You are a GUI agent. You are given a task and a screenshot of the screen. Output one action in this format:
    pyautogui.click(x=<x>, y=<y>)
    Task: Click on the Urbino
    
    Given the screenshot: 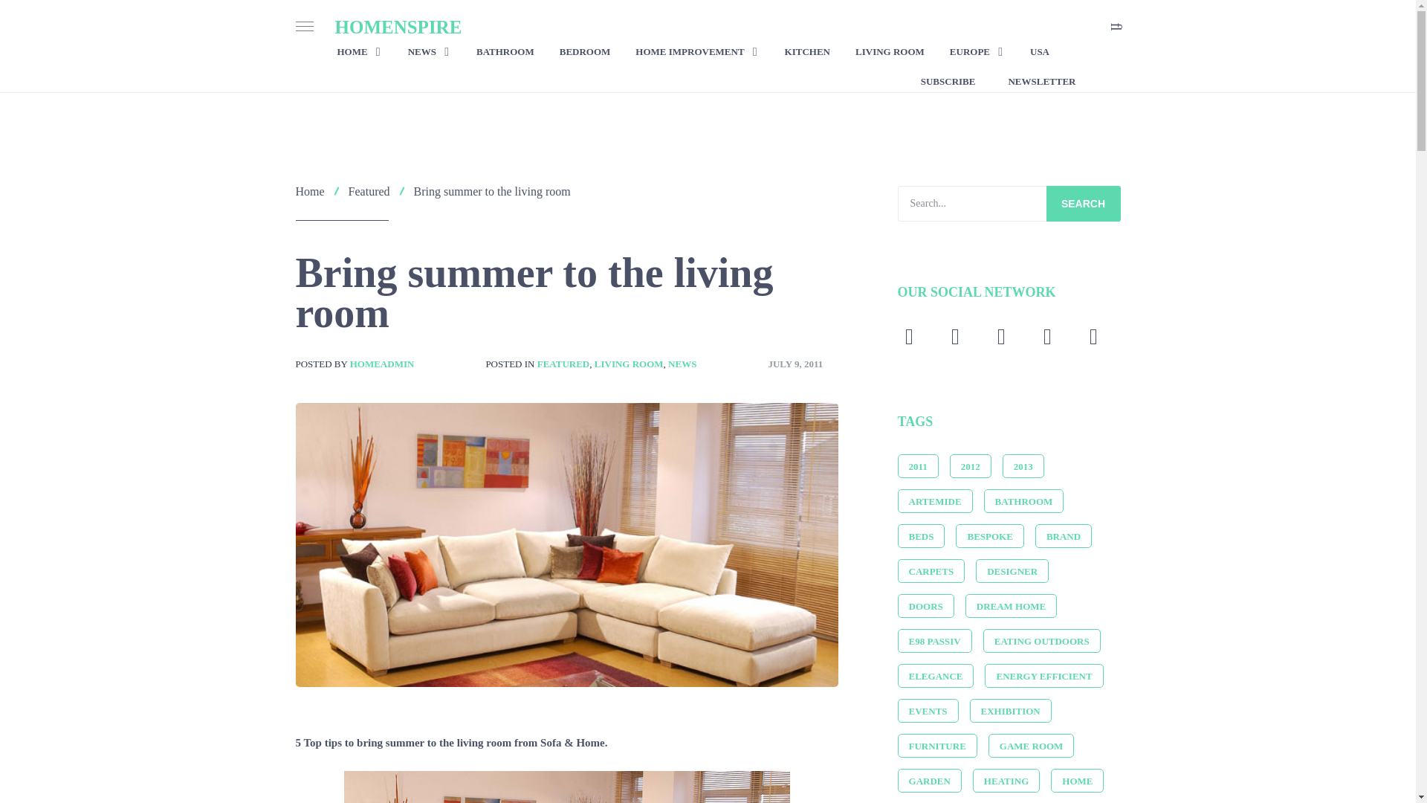 What is the action you would take?
    pyautogui.click(x=566, y=787)
    